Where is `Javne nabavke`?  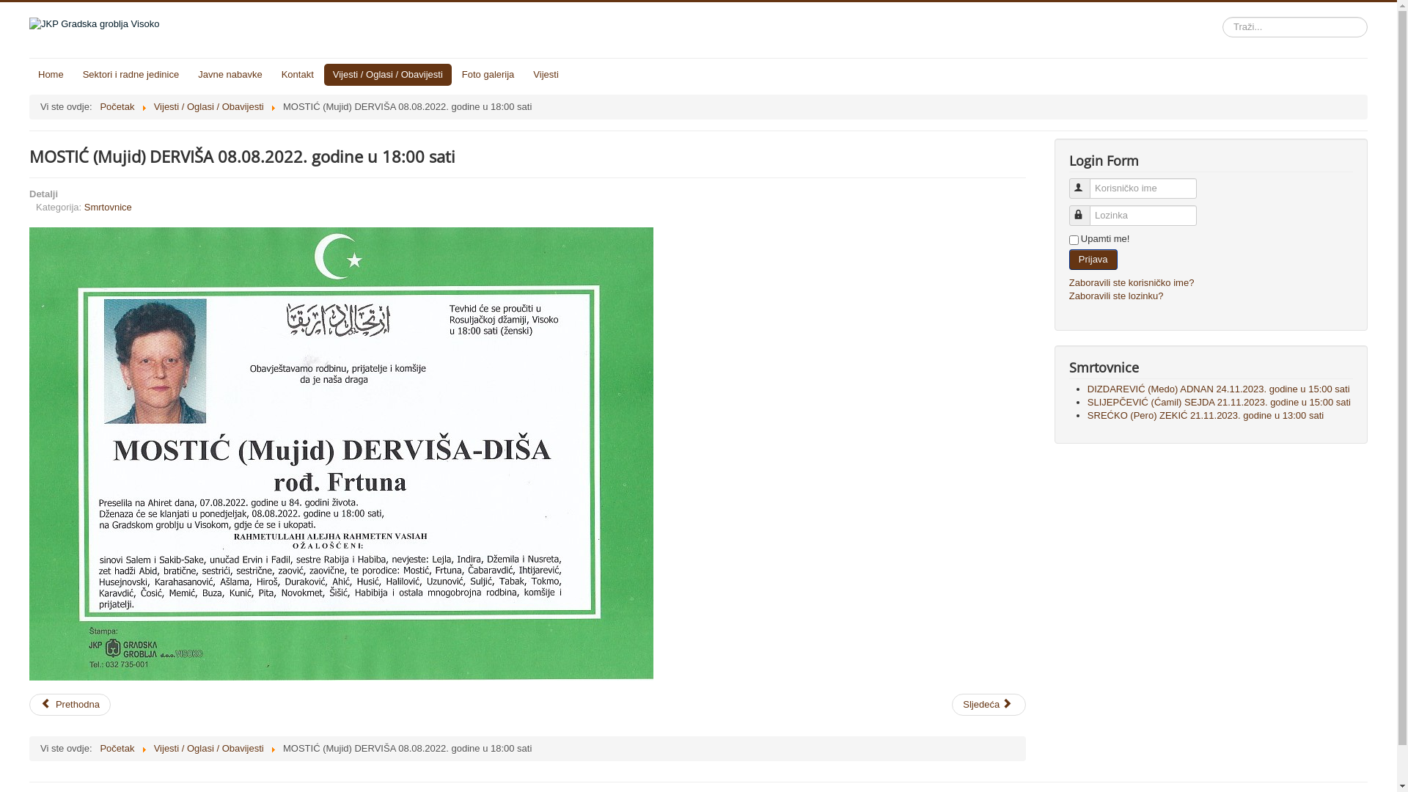 Javne nabavke is located at coordinates (230, 75).